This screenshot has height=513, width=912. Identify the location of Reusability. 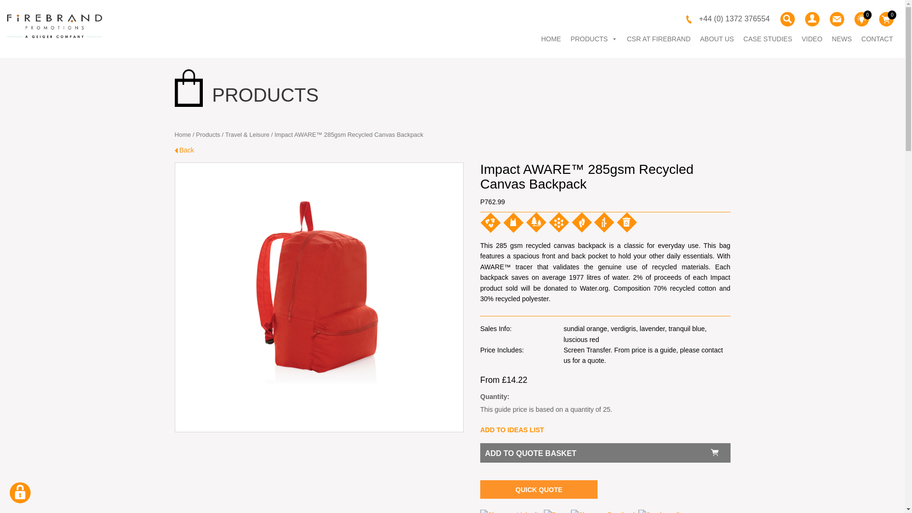
(513, 223).